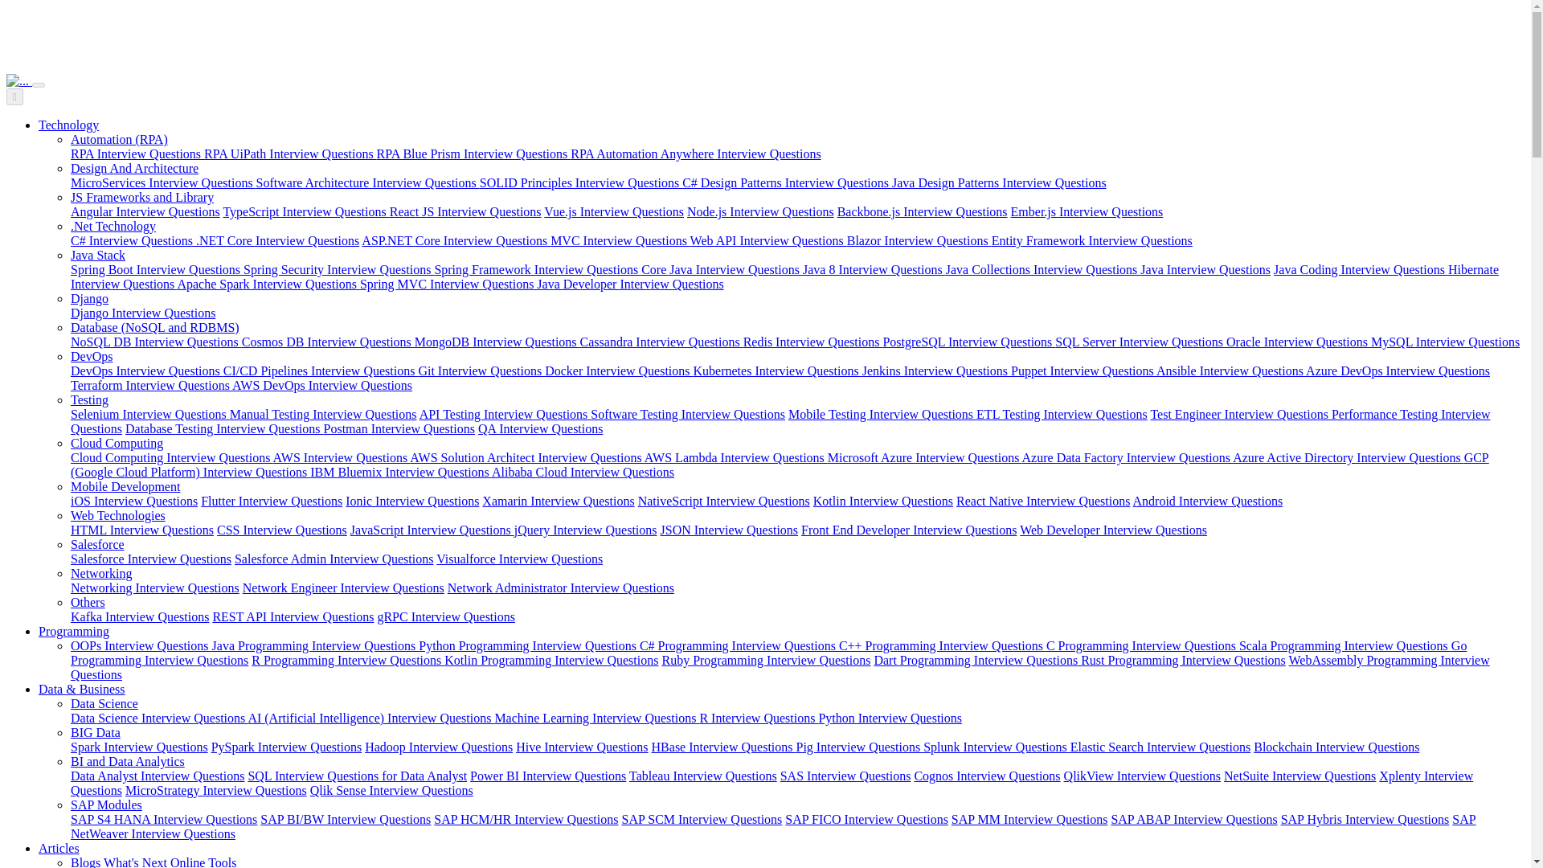 This screenshot has height=868, width=1543. I want to click on SOLID Principles Interview Questions, so click(580, 183).